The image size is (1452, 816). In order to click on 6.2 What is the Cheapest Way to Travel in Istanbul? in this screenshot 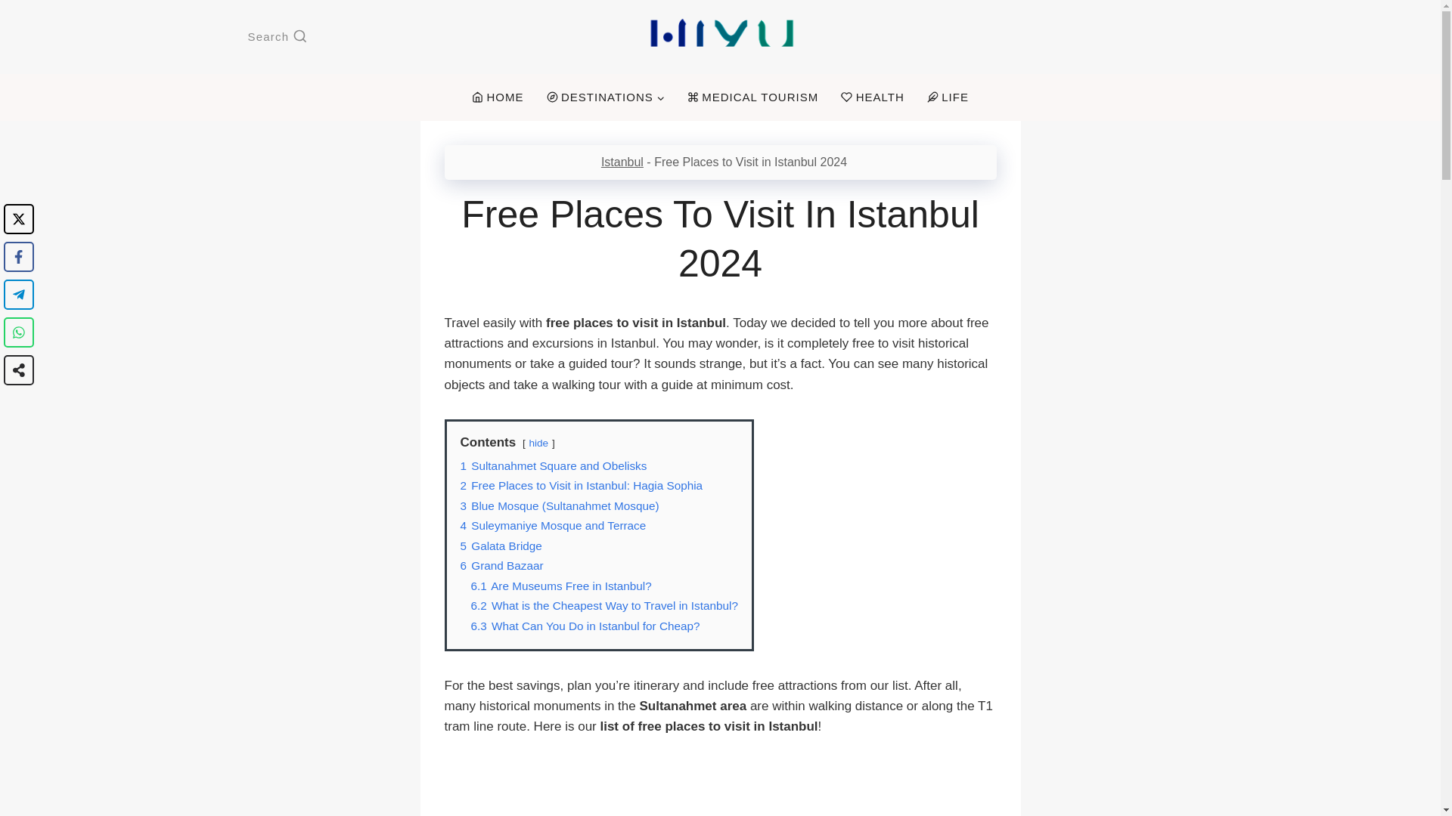, I will do `click(603, 605)`.